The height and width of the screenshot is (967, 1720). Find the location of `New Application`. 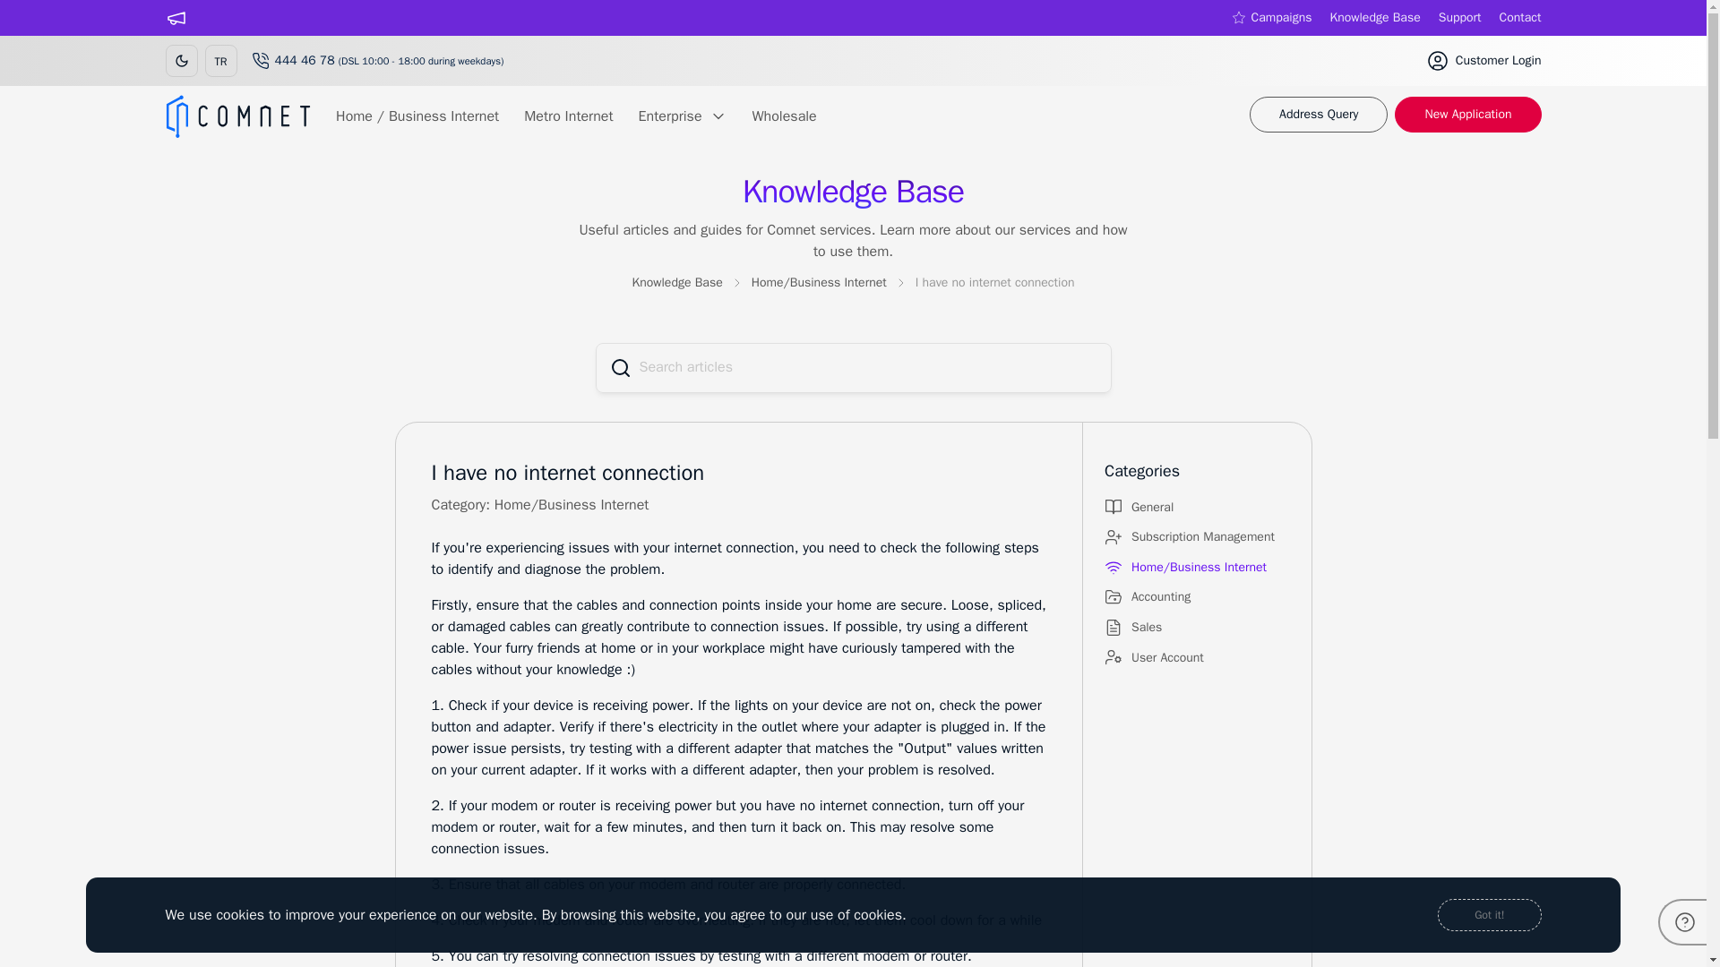

New Application is located at coordinates (1467, 115).